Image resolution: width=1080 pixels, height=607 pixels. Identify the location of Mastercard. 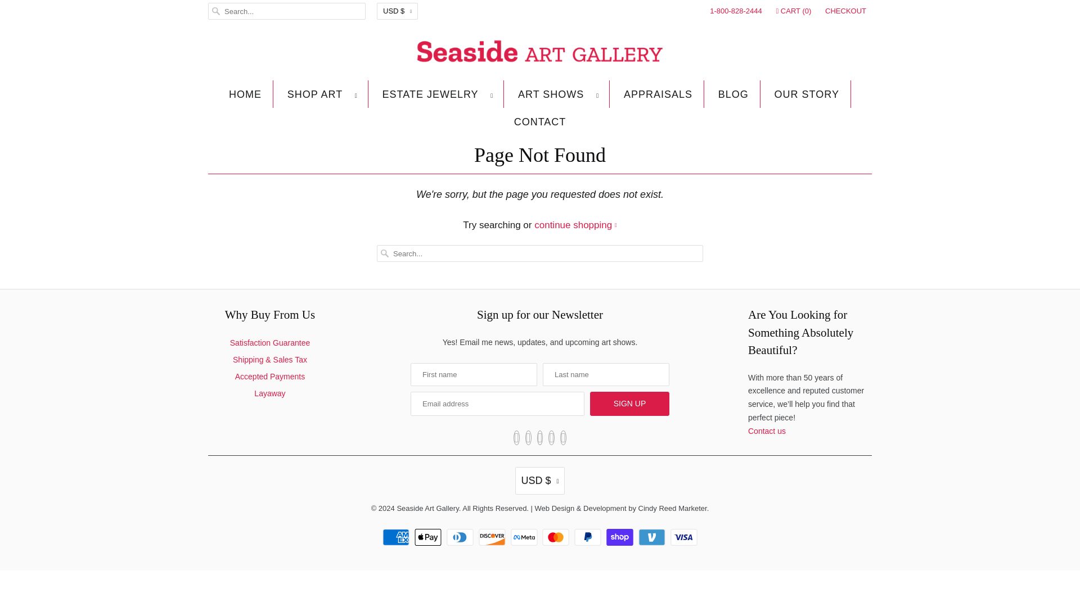
(557, 537).